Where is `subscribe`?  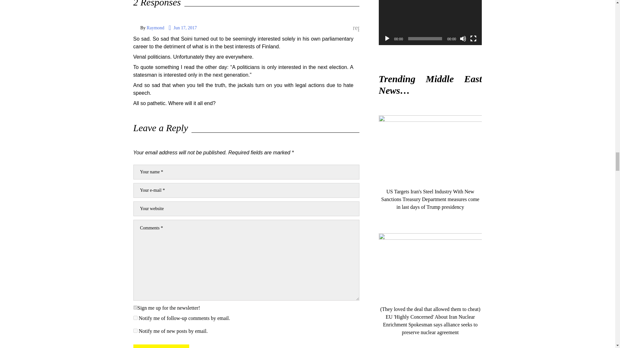
subscribe is located at coordinates (135, 331).